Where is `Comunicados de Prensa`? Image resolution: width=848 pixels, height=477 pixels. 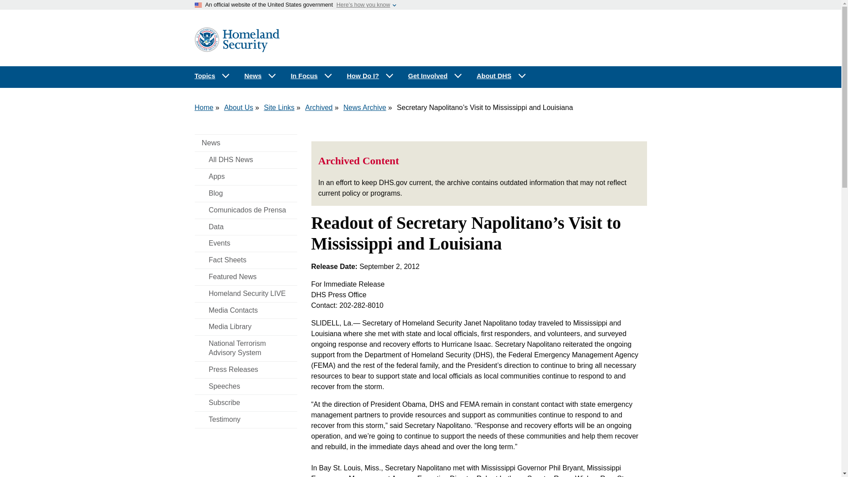
Comunicados de Prensa is located at coordinates (246, 210).